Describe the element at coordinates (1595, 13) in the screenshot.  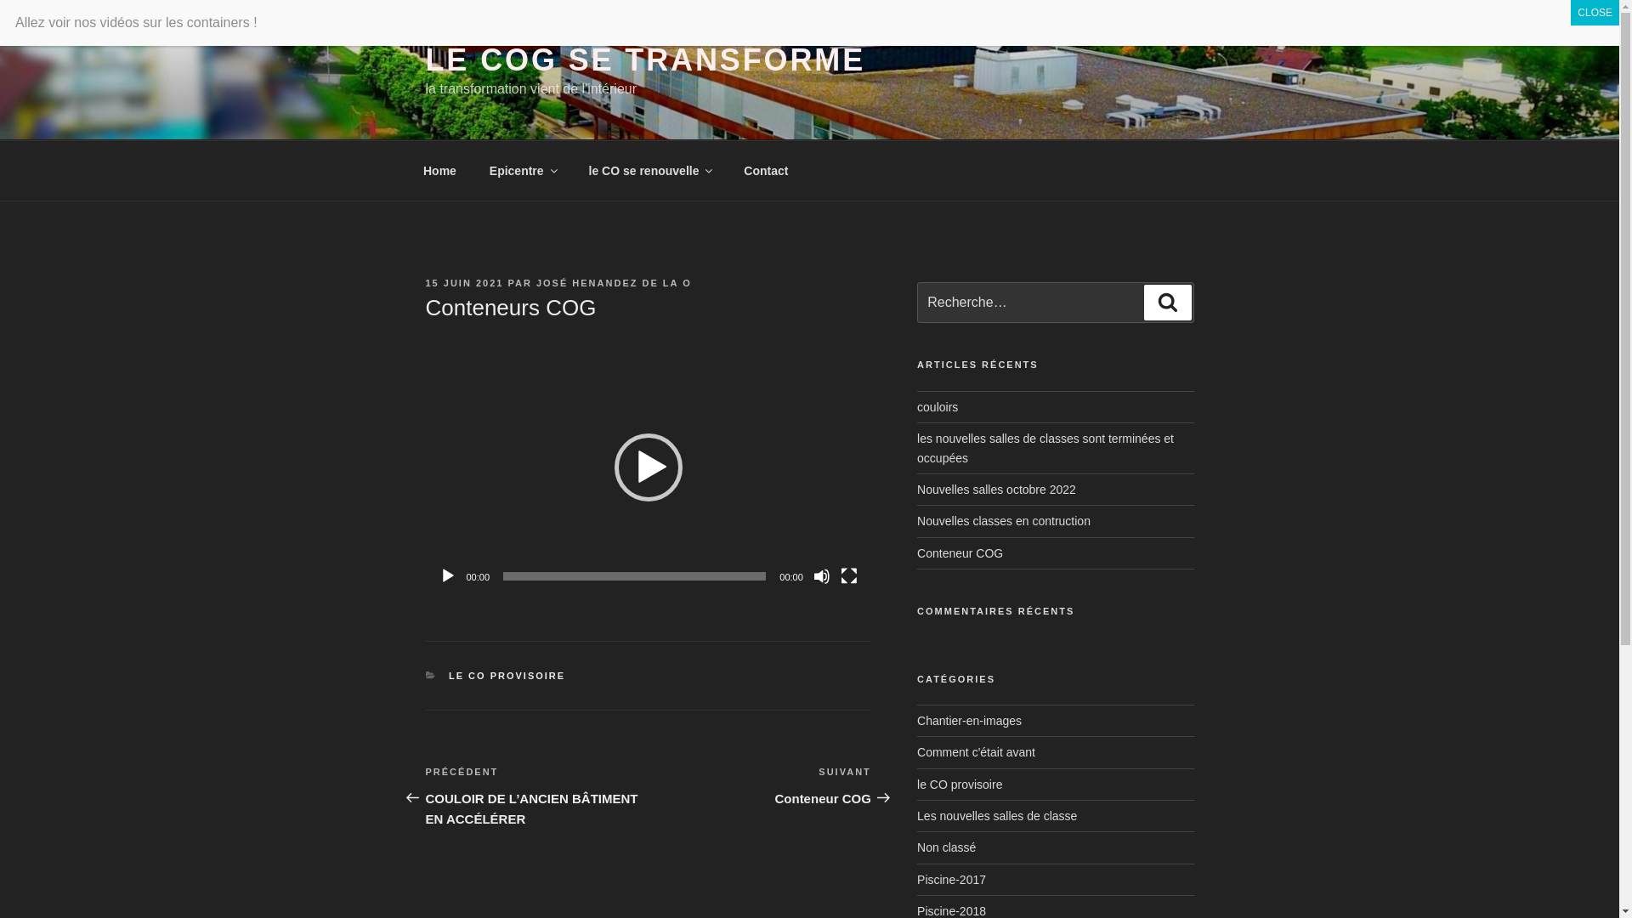
I see `CLOSE` at that location.